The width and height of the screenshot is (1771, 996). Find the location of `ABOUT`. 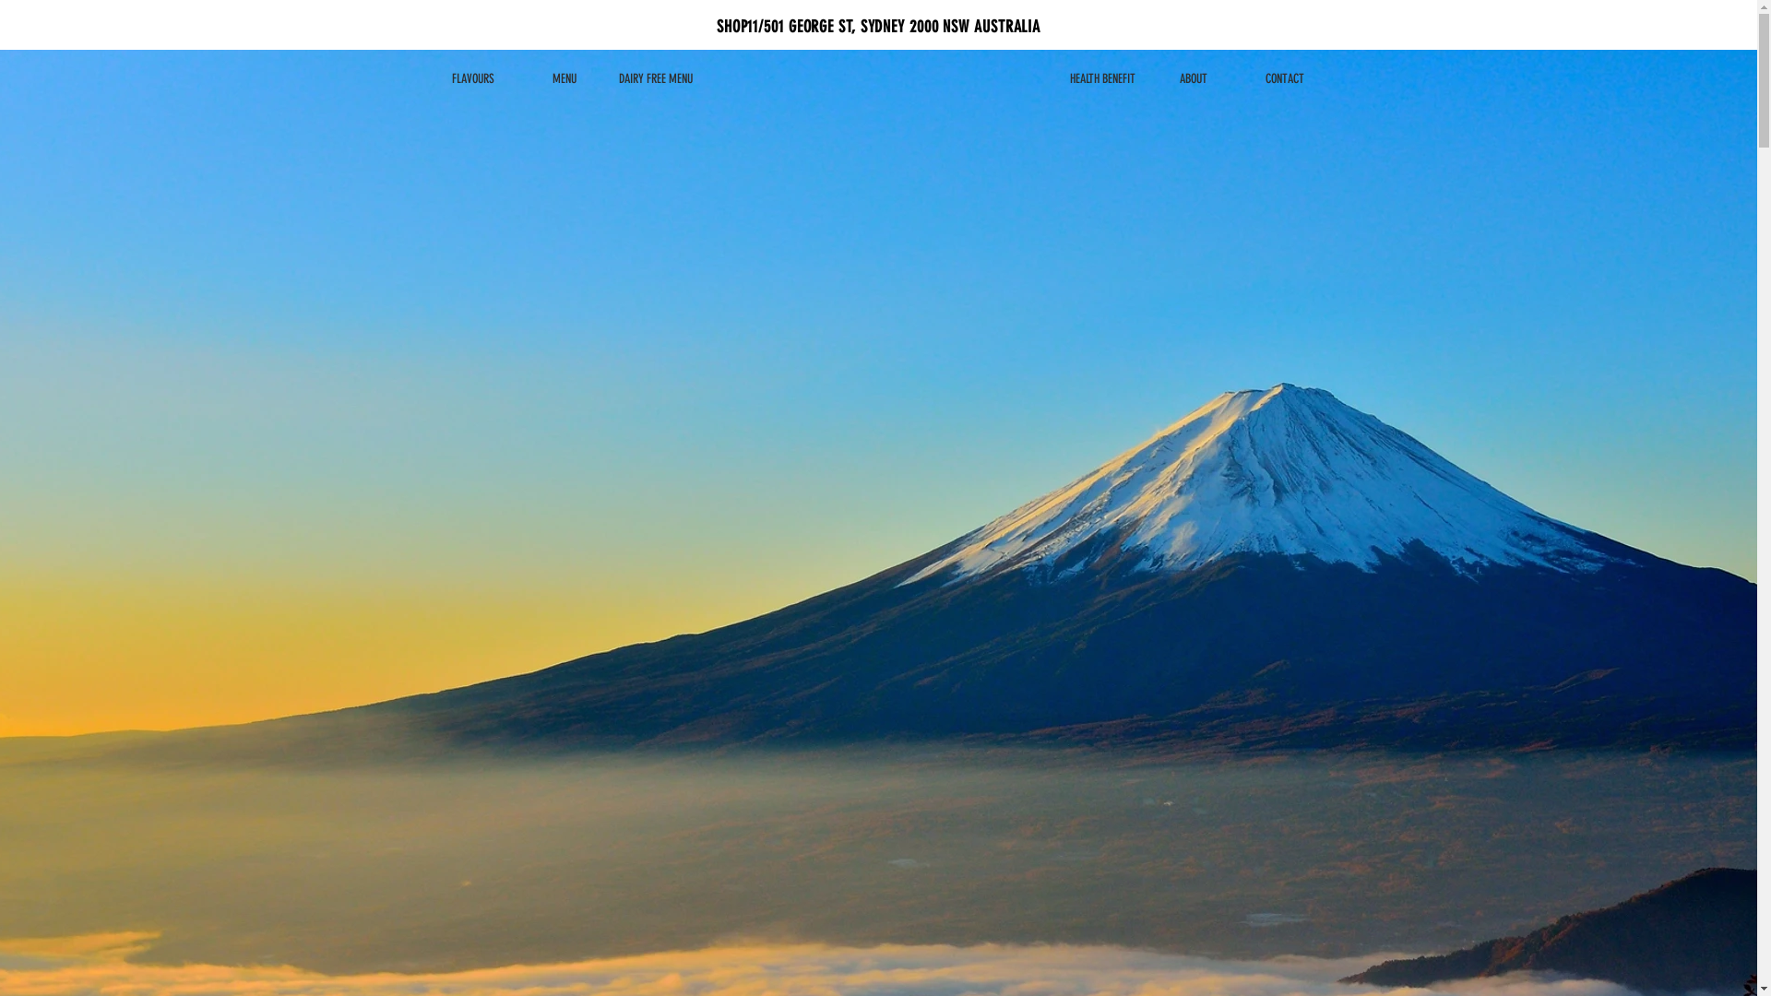

ABOUT is located at coordinates (1194, 79).